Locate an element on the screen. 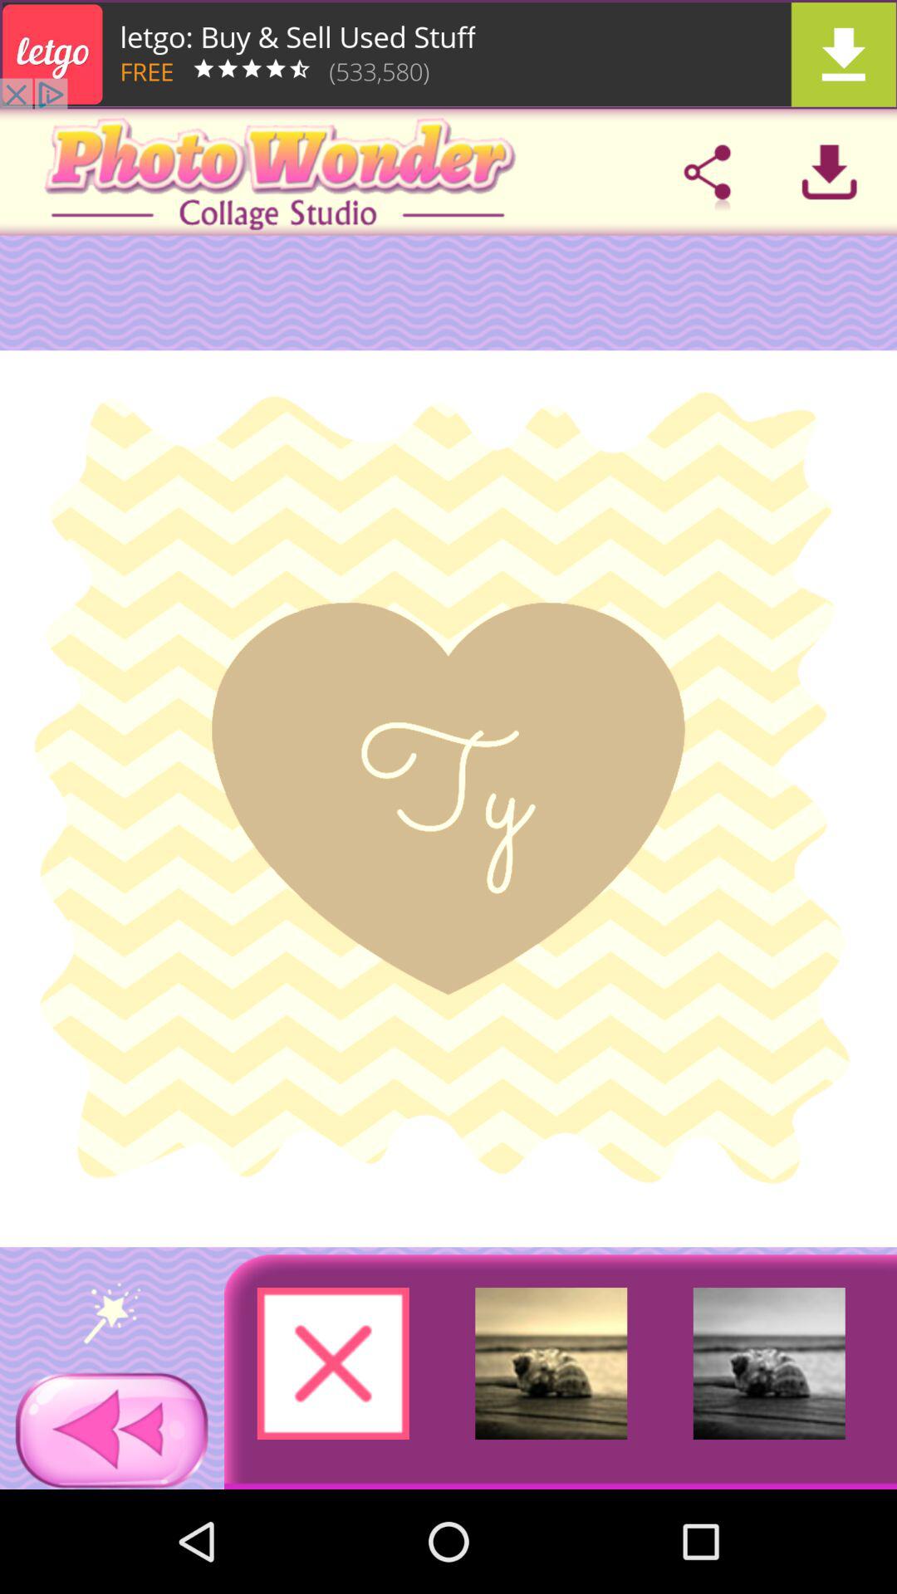 This screenshot has width=897, height=1594. just say is located at coordinates (111, 1313).